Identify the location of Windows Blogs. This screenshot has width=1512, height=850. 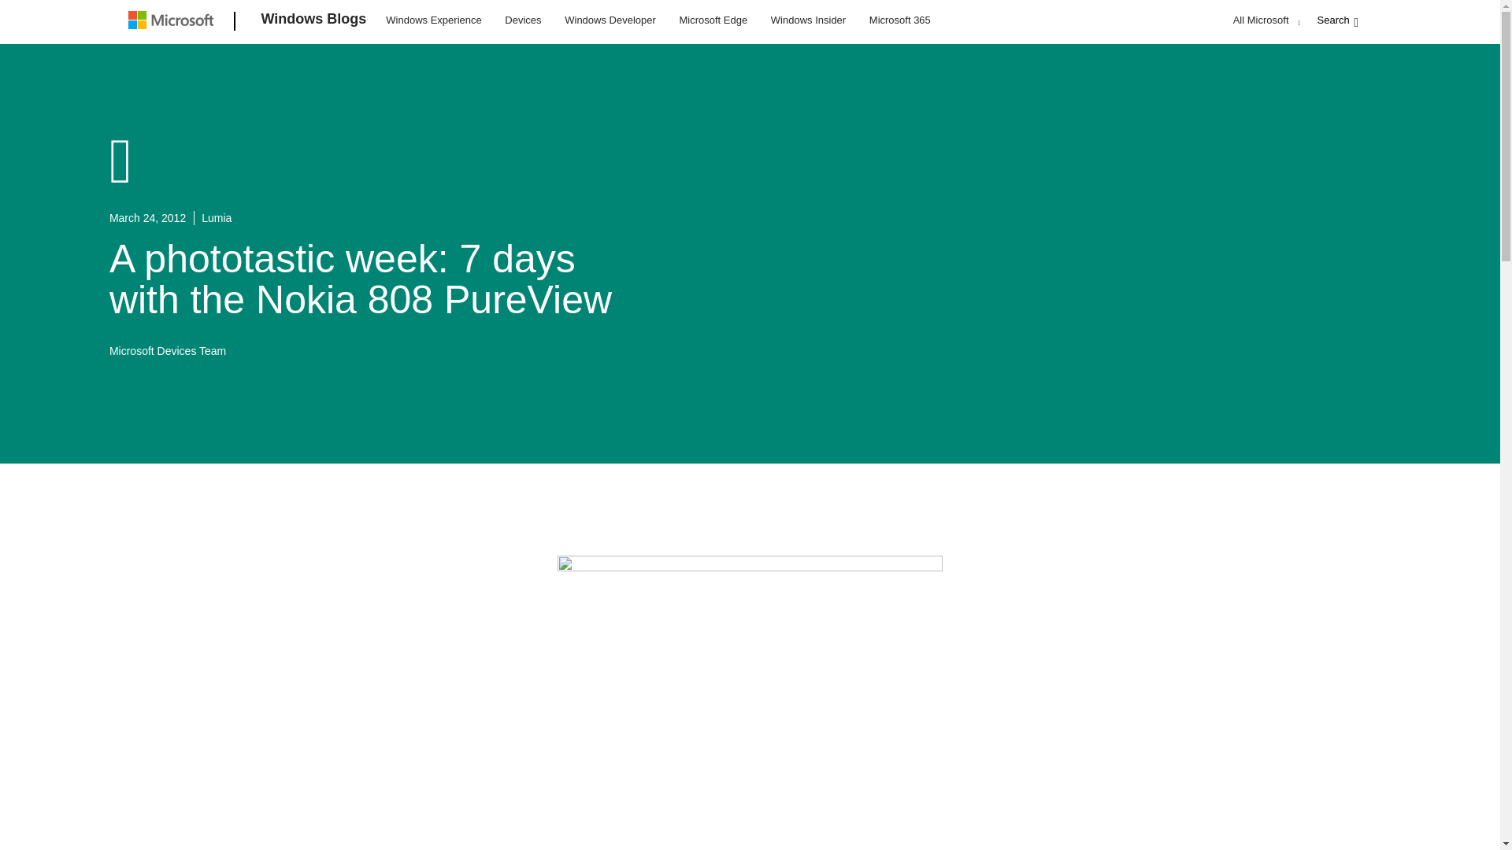
(314, 22).